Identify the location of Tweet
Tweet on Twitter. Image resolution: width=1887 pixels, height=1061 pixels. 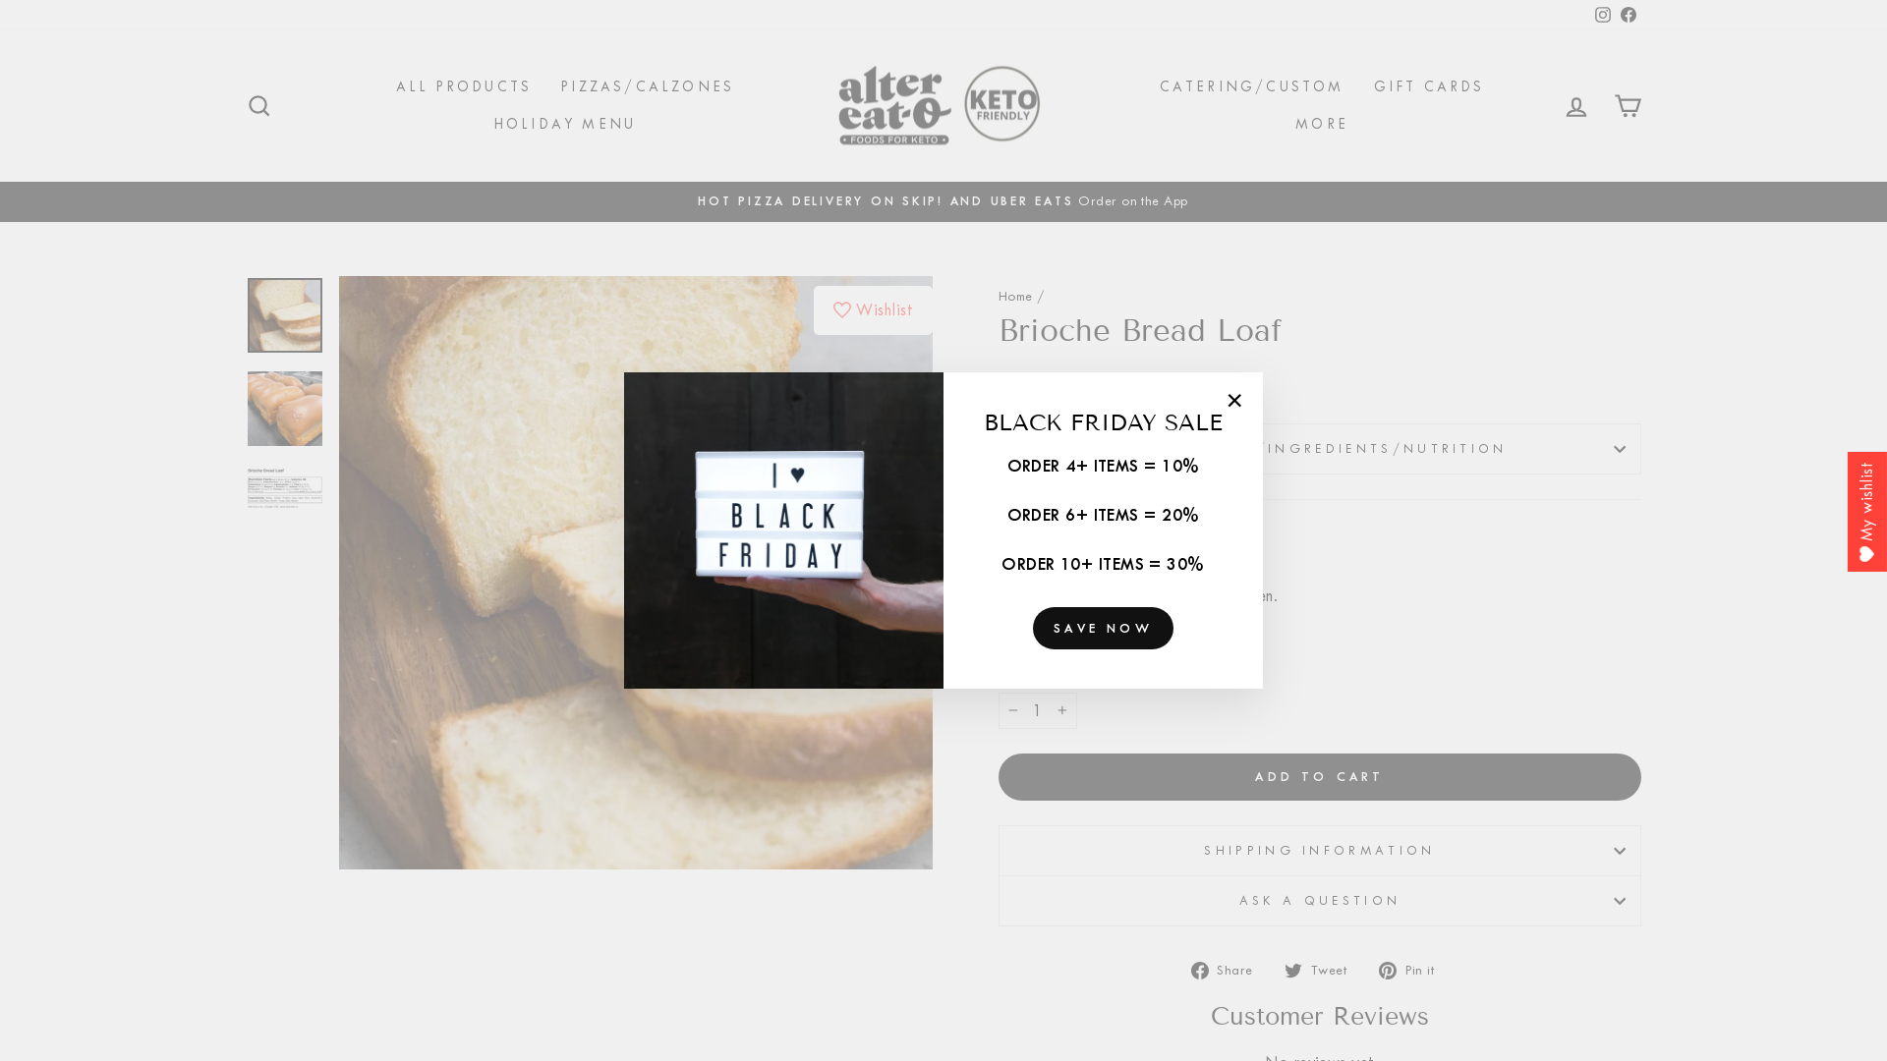
(1323, 969).